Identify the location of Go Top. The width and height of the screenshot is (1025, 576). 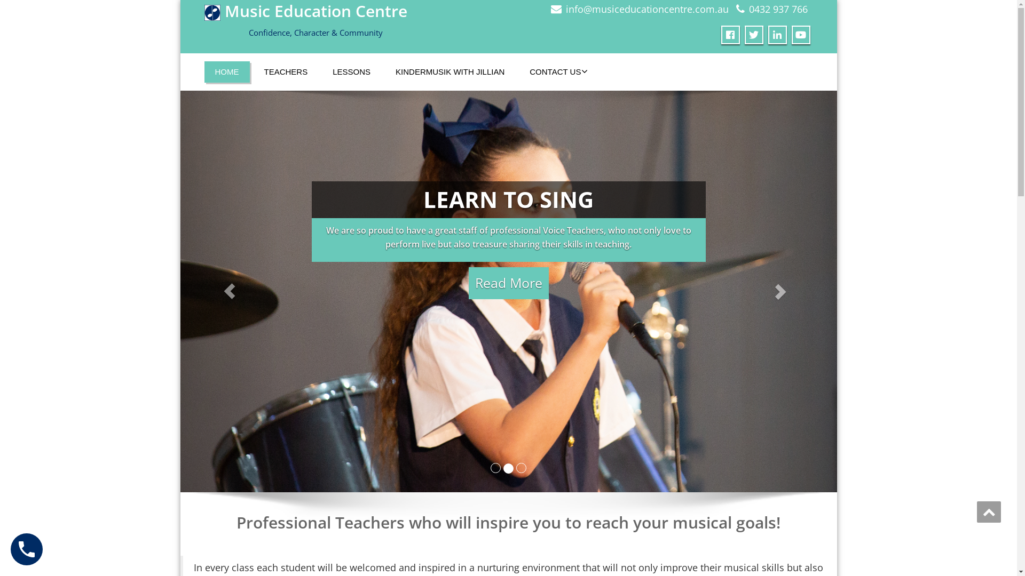
(989, 512).